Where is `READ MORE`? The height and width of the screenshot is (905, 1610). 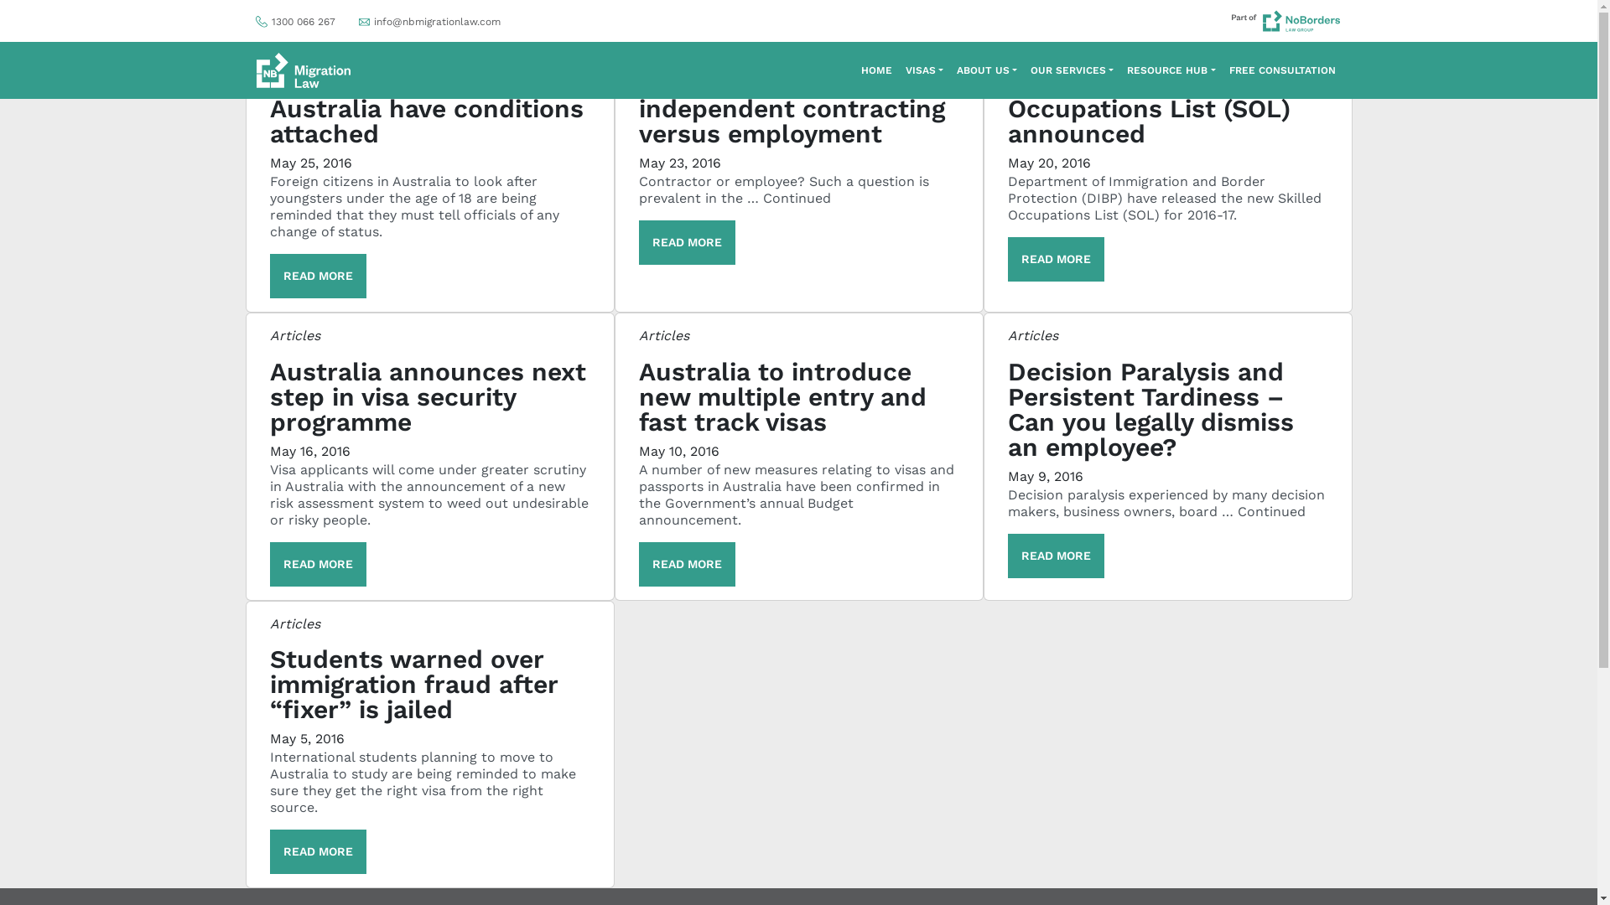 READ MORE is located at coordinates (1057, 260).